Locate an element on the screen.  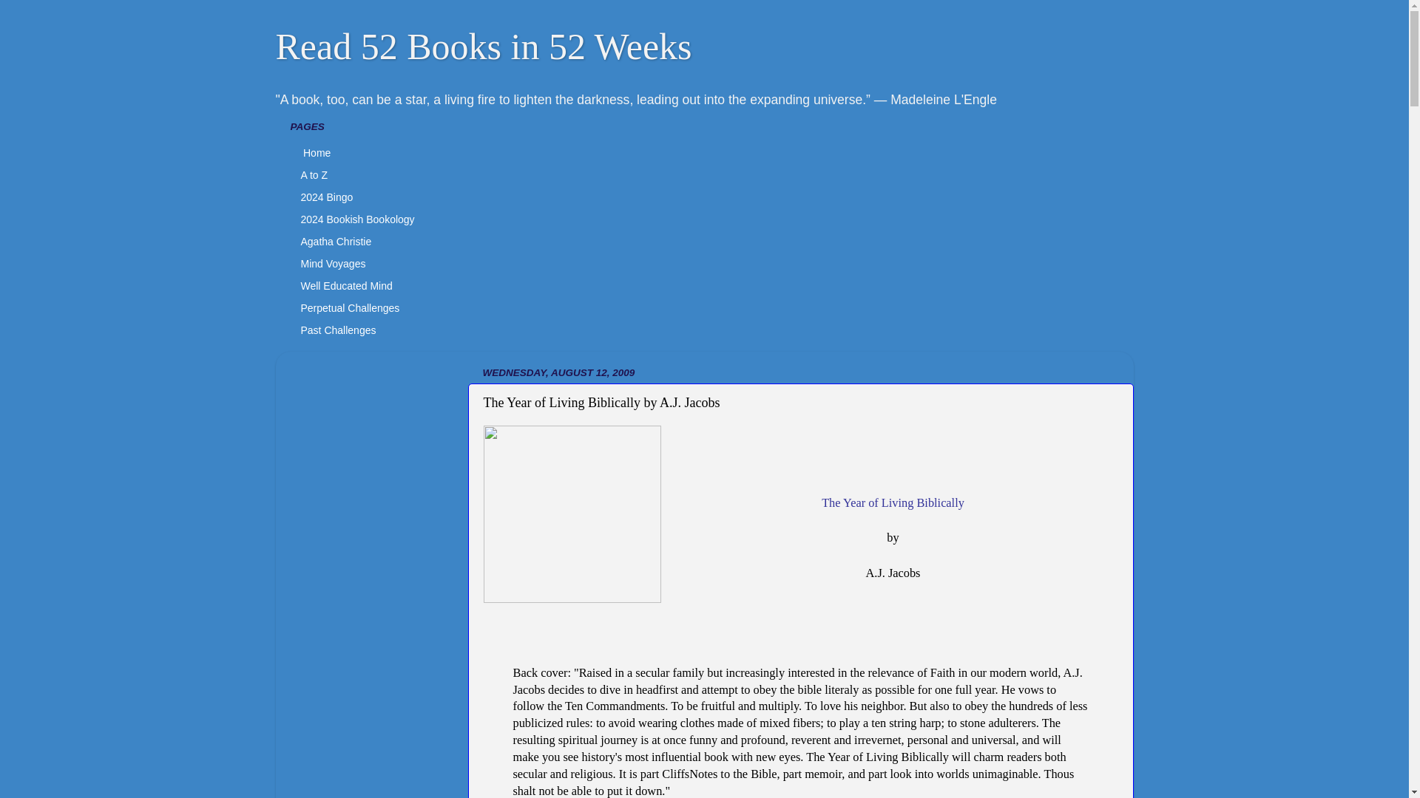
The Year of Living Biblically is located at coordinates (893, 502).